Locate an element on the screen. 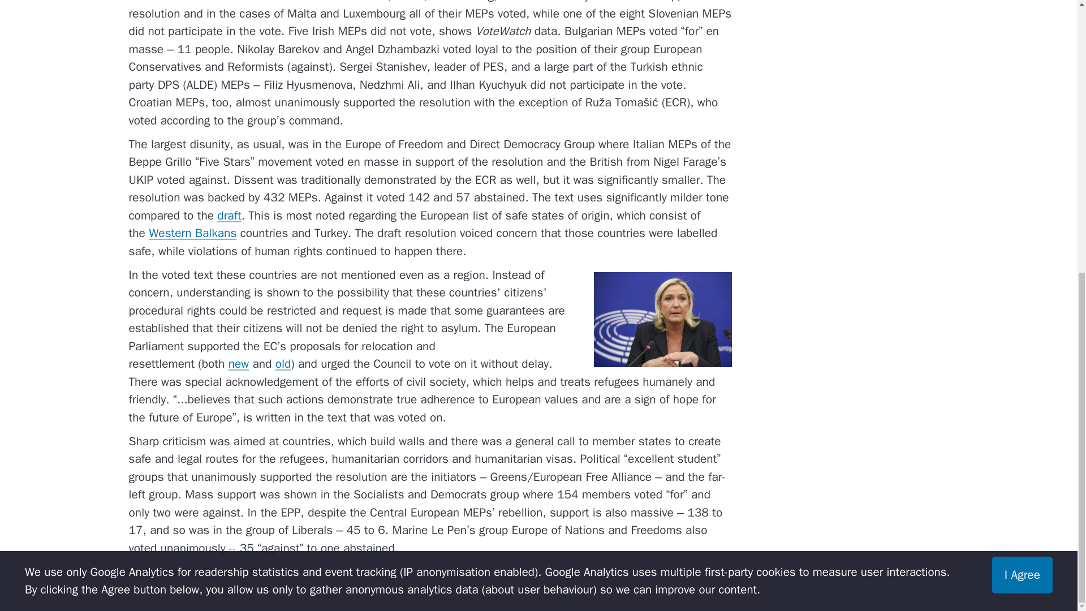 Image resolution: width=1086 pixels, height=611 pixels. old is located at coordinates (283, 363).